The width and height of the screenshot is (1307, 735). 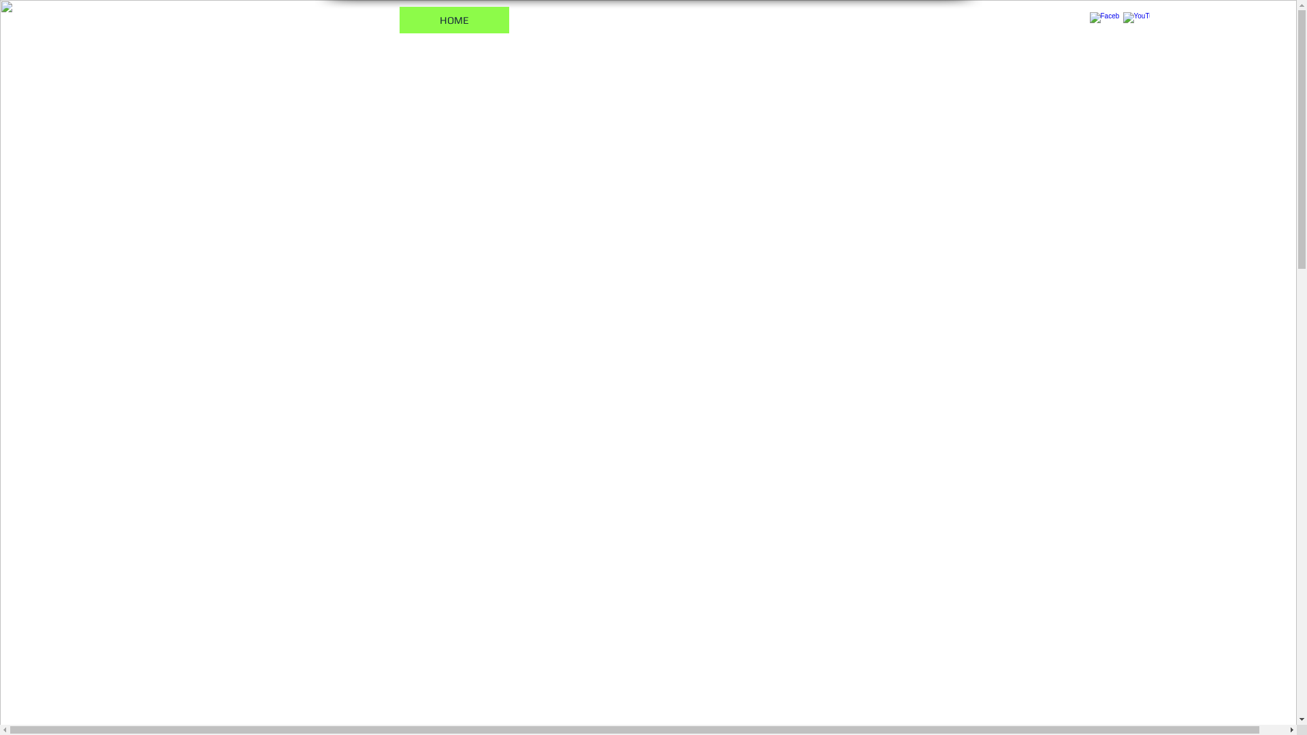 What do you see at coordinates (453, 20) in the screenshot?
I see `HOME` at bounding box center [453, 20].